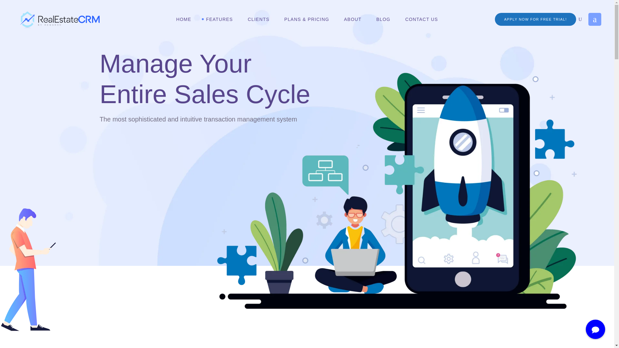 The image size is (619, 348). I want to click on Webchat Widget, so click(591, 325).